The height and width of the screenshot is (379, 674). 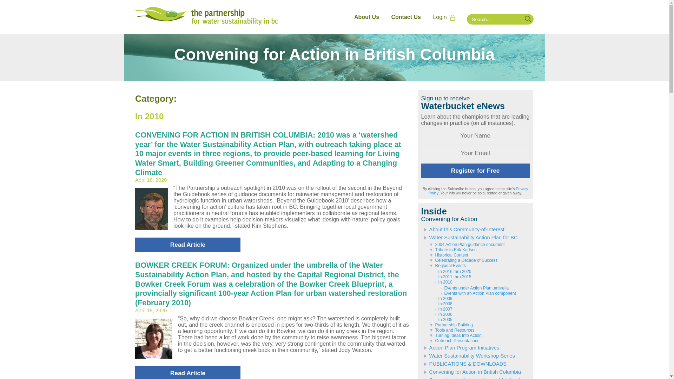 I want to click on Read Article, so click(x=188, y=245).